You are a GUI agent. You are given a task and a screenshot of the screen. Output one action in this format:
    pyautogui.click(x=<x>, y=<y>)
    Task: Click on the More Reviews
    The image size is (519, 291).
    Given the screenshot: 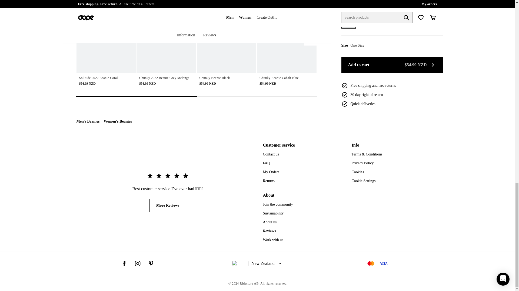 What is the action you would take?
    pyautogui.click(x=168, y=205)
    